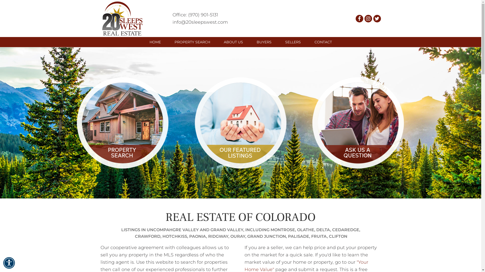 The height and width of the screenshot is (272, 485). What do you see at coordinates (323, 42) in the screenshot?
I see `CONTACT` at bounding box center [323, 42].